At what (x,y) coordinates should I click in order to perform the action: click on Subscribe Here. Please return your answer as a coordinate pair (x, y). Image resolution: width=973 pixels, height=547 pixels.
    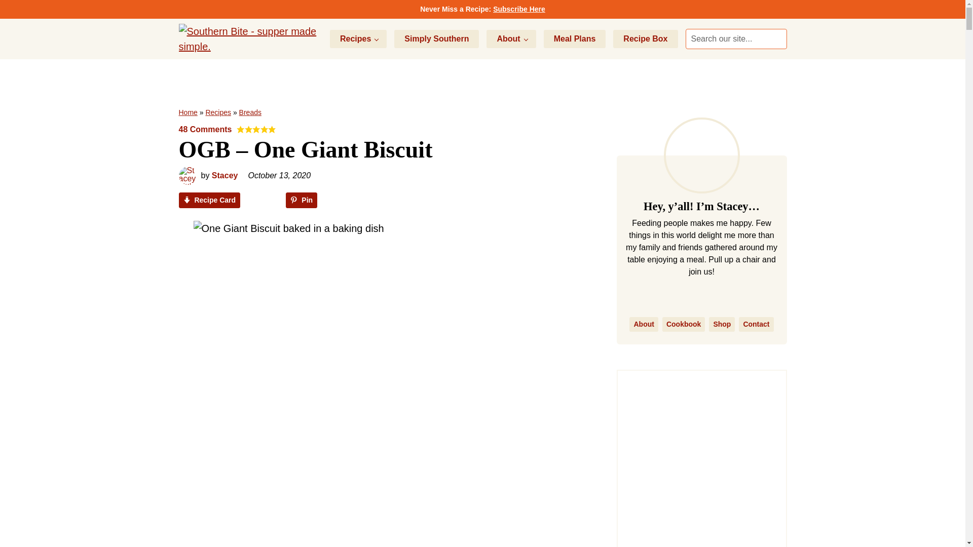
    Looking at the image, I should click on (519, 9).